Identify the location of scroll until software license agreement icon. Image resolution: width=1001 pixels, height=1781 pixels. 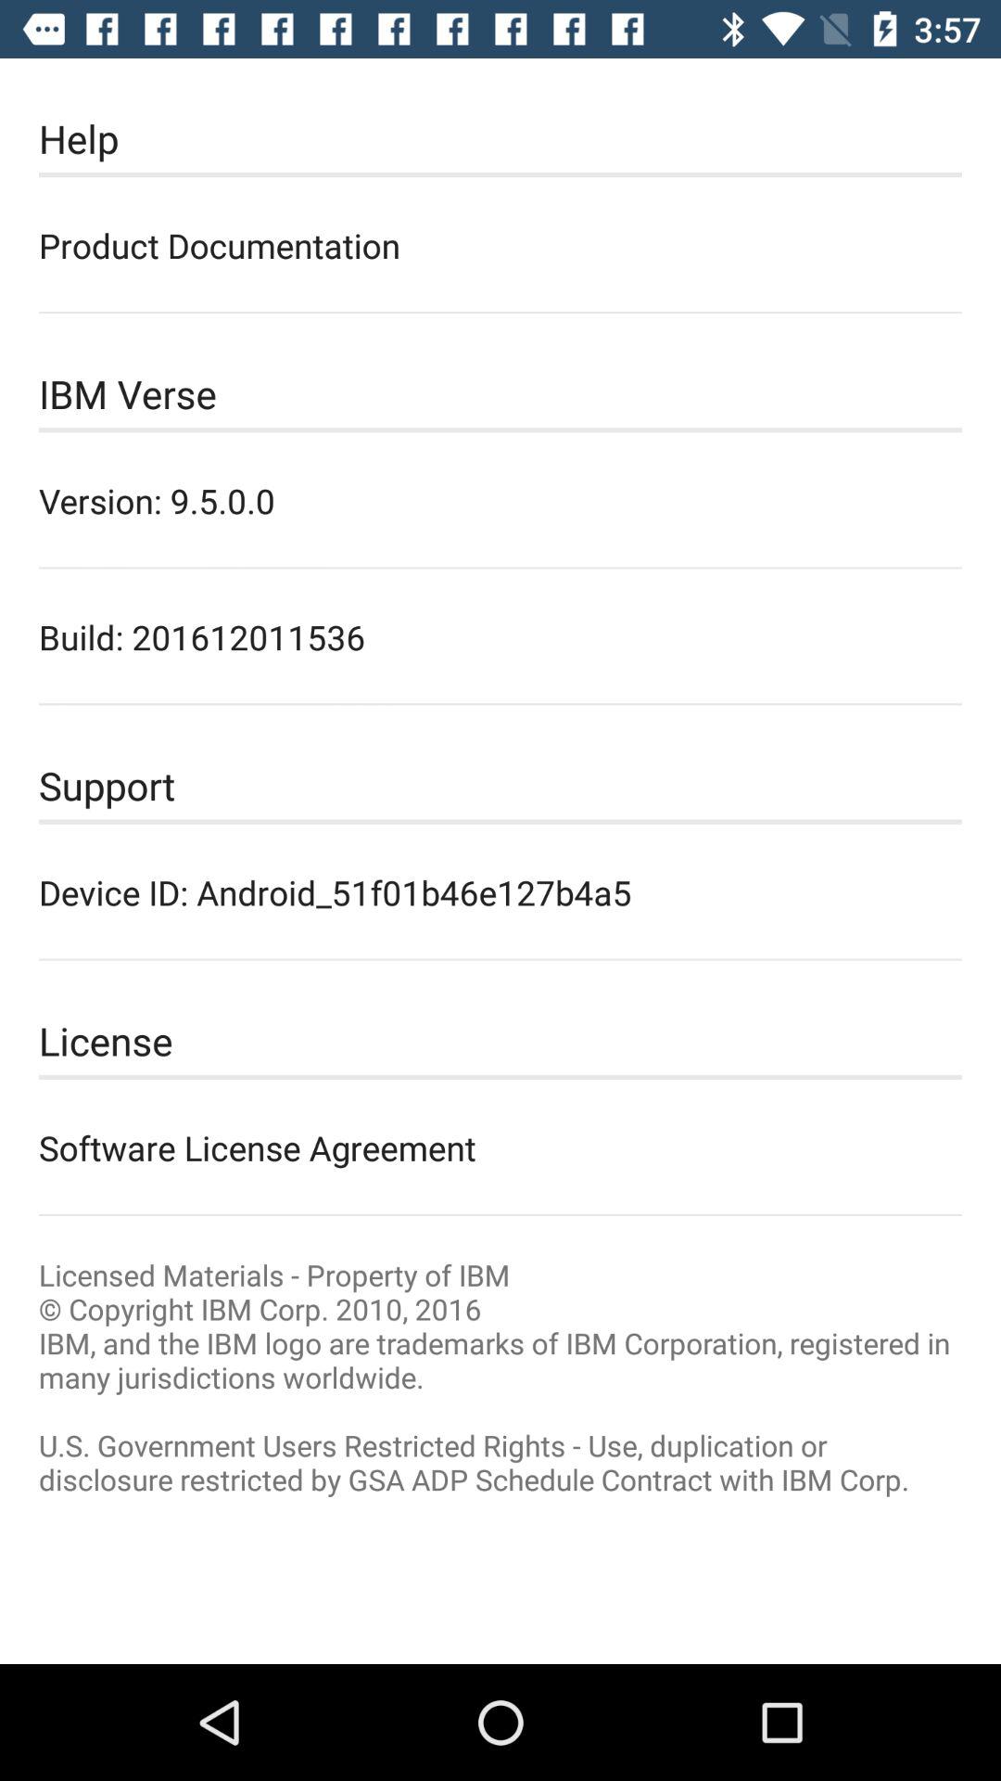
(500, 1147).